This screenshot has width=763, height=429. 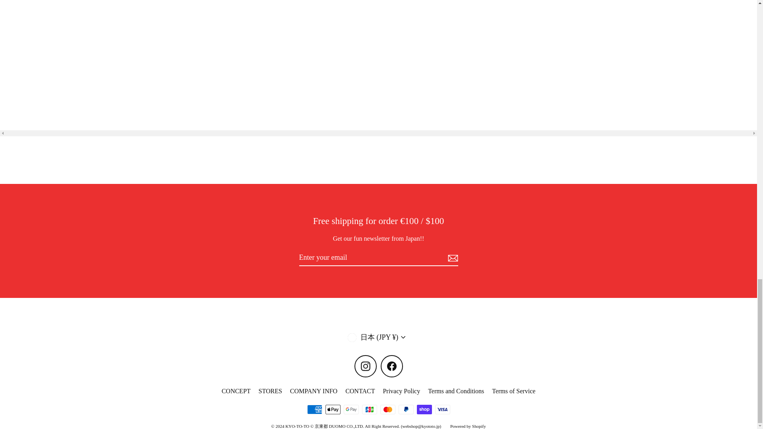 I want to click on Google Pay, so click(x=351, y=410).